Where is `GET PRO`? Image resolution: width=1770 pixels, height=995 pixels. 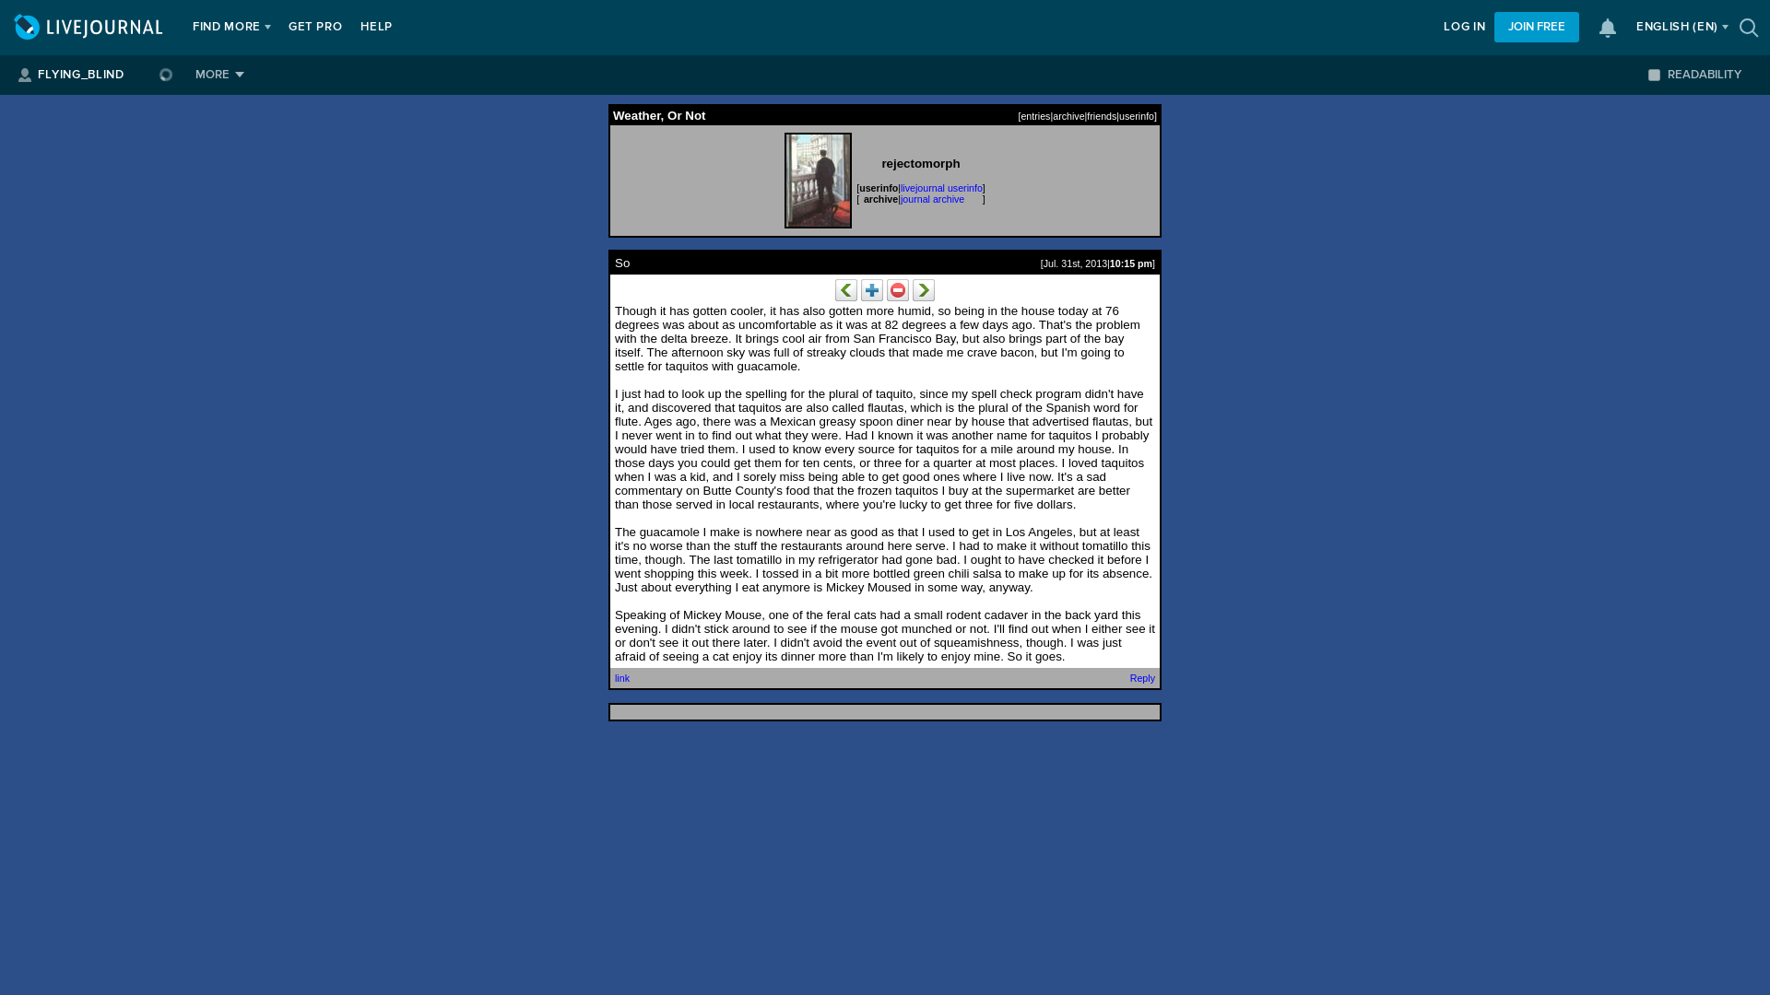
GET PRO is located at coordinates (315, 28).